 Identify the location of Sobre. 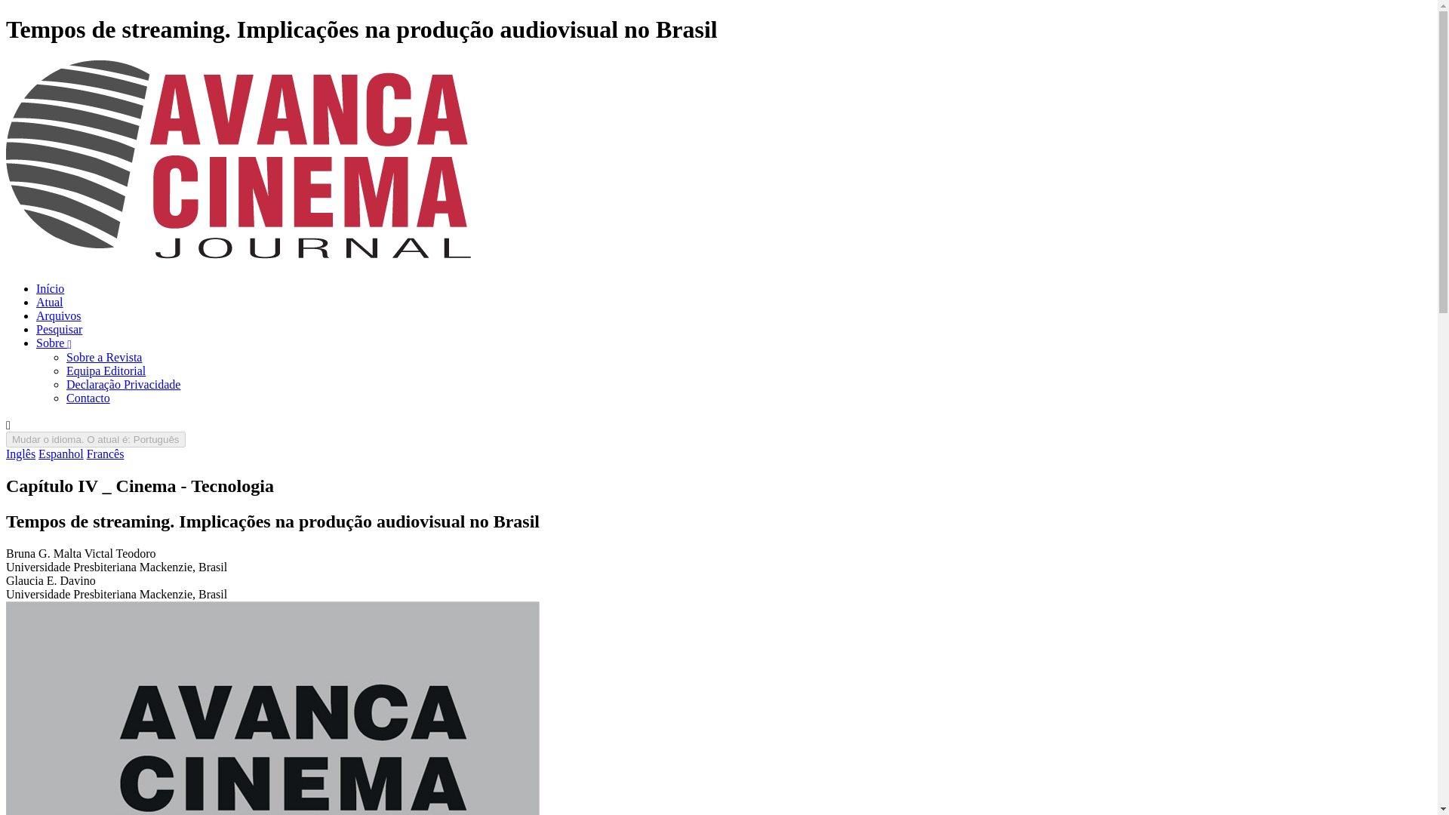
(54, 343).